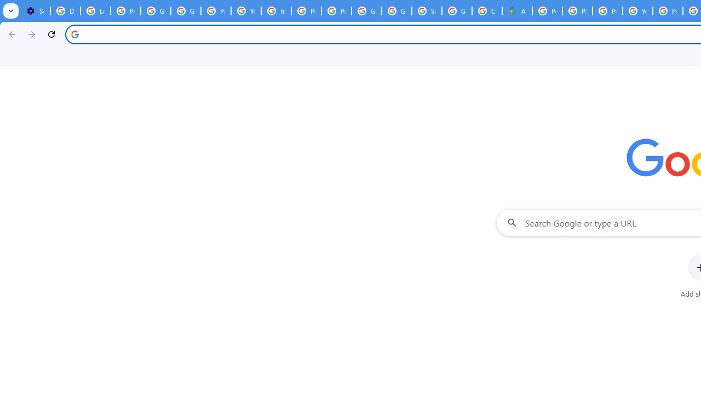 The height and width of the screenshot is (394, 701). What do you see at coordinates (547, 11) in the screenshot?
I see `Policy Accountability and Transparency - Transparency Center` at bounding box center [547, 11].